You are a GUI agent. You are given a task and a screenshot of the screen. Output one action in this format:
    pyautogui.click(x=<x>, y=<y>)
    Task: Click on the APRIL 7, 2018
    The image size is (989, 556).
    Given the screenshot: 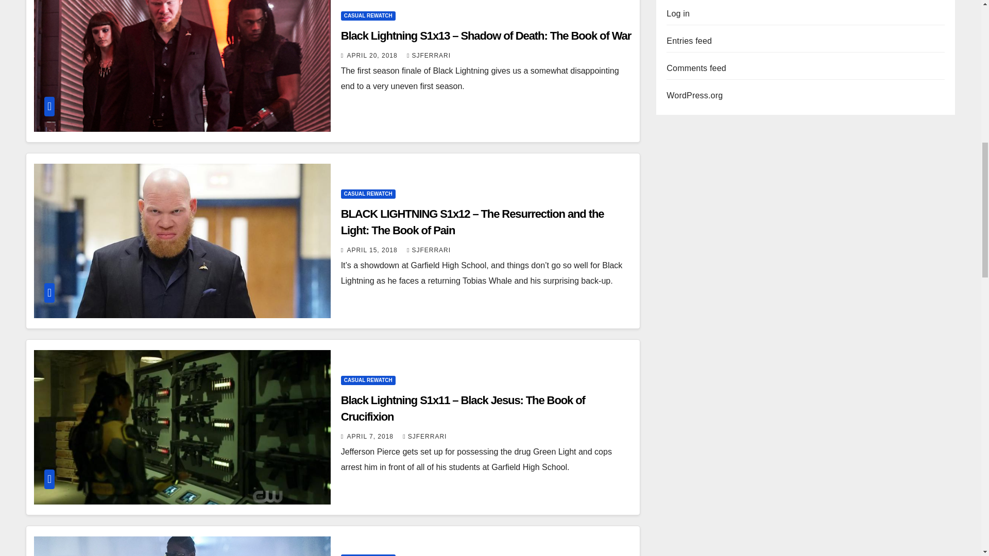 What is the action you would take?
    pyautogui.click(x=371, y=437)
    